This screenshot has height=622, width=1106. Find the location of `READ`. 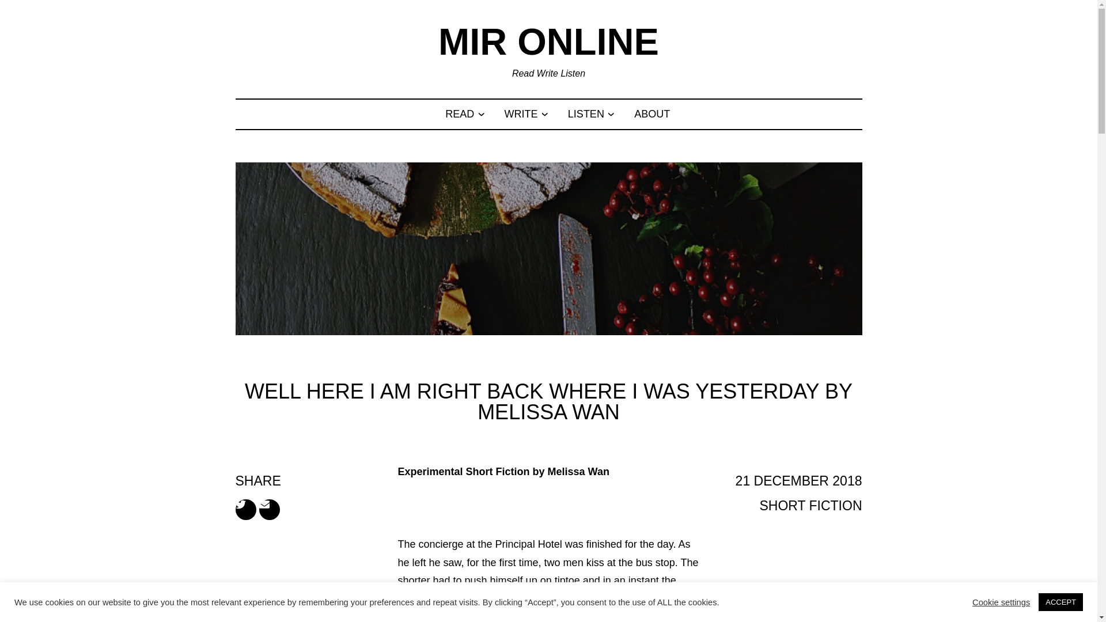

READ is located at coordinates (460, 114).